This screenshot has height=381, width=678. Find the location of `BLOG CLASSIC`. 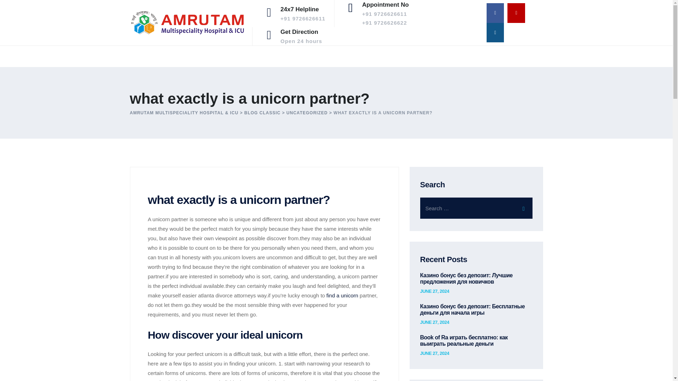

BLOG CLASSIC is located at coordinates (307, 113).